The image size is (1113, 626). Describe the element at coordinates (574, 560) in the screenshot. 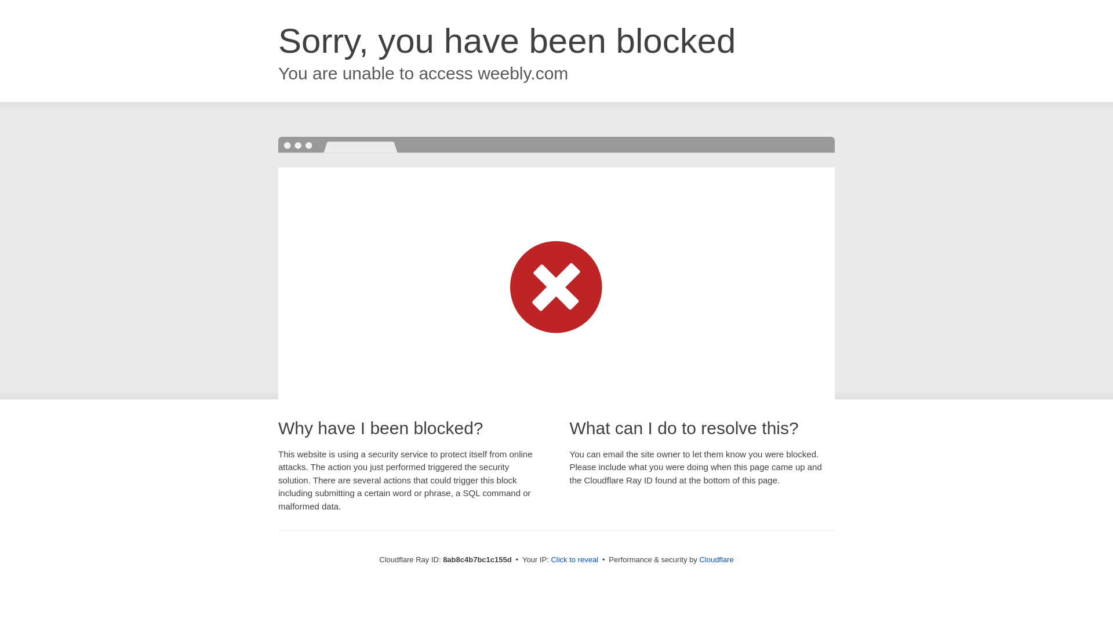

I see `Click to reveal` at that location.